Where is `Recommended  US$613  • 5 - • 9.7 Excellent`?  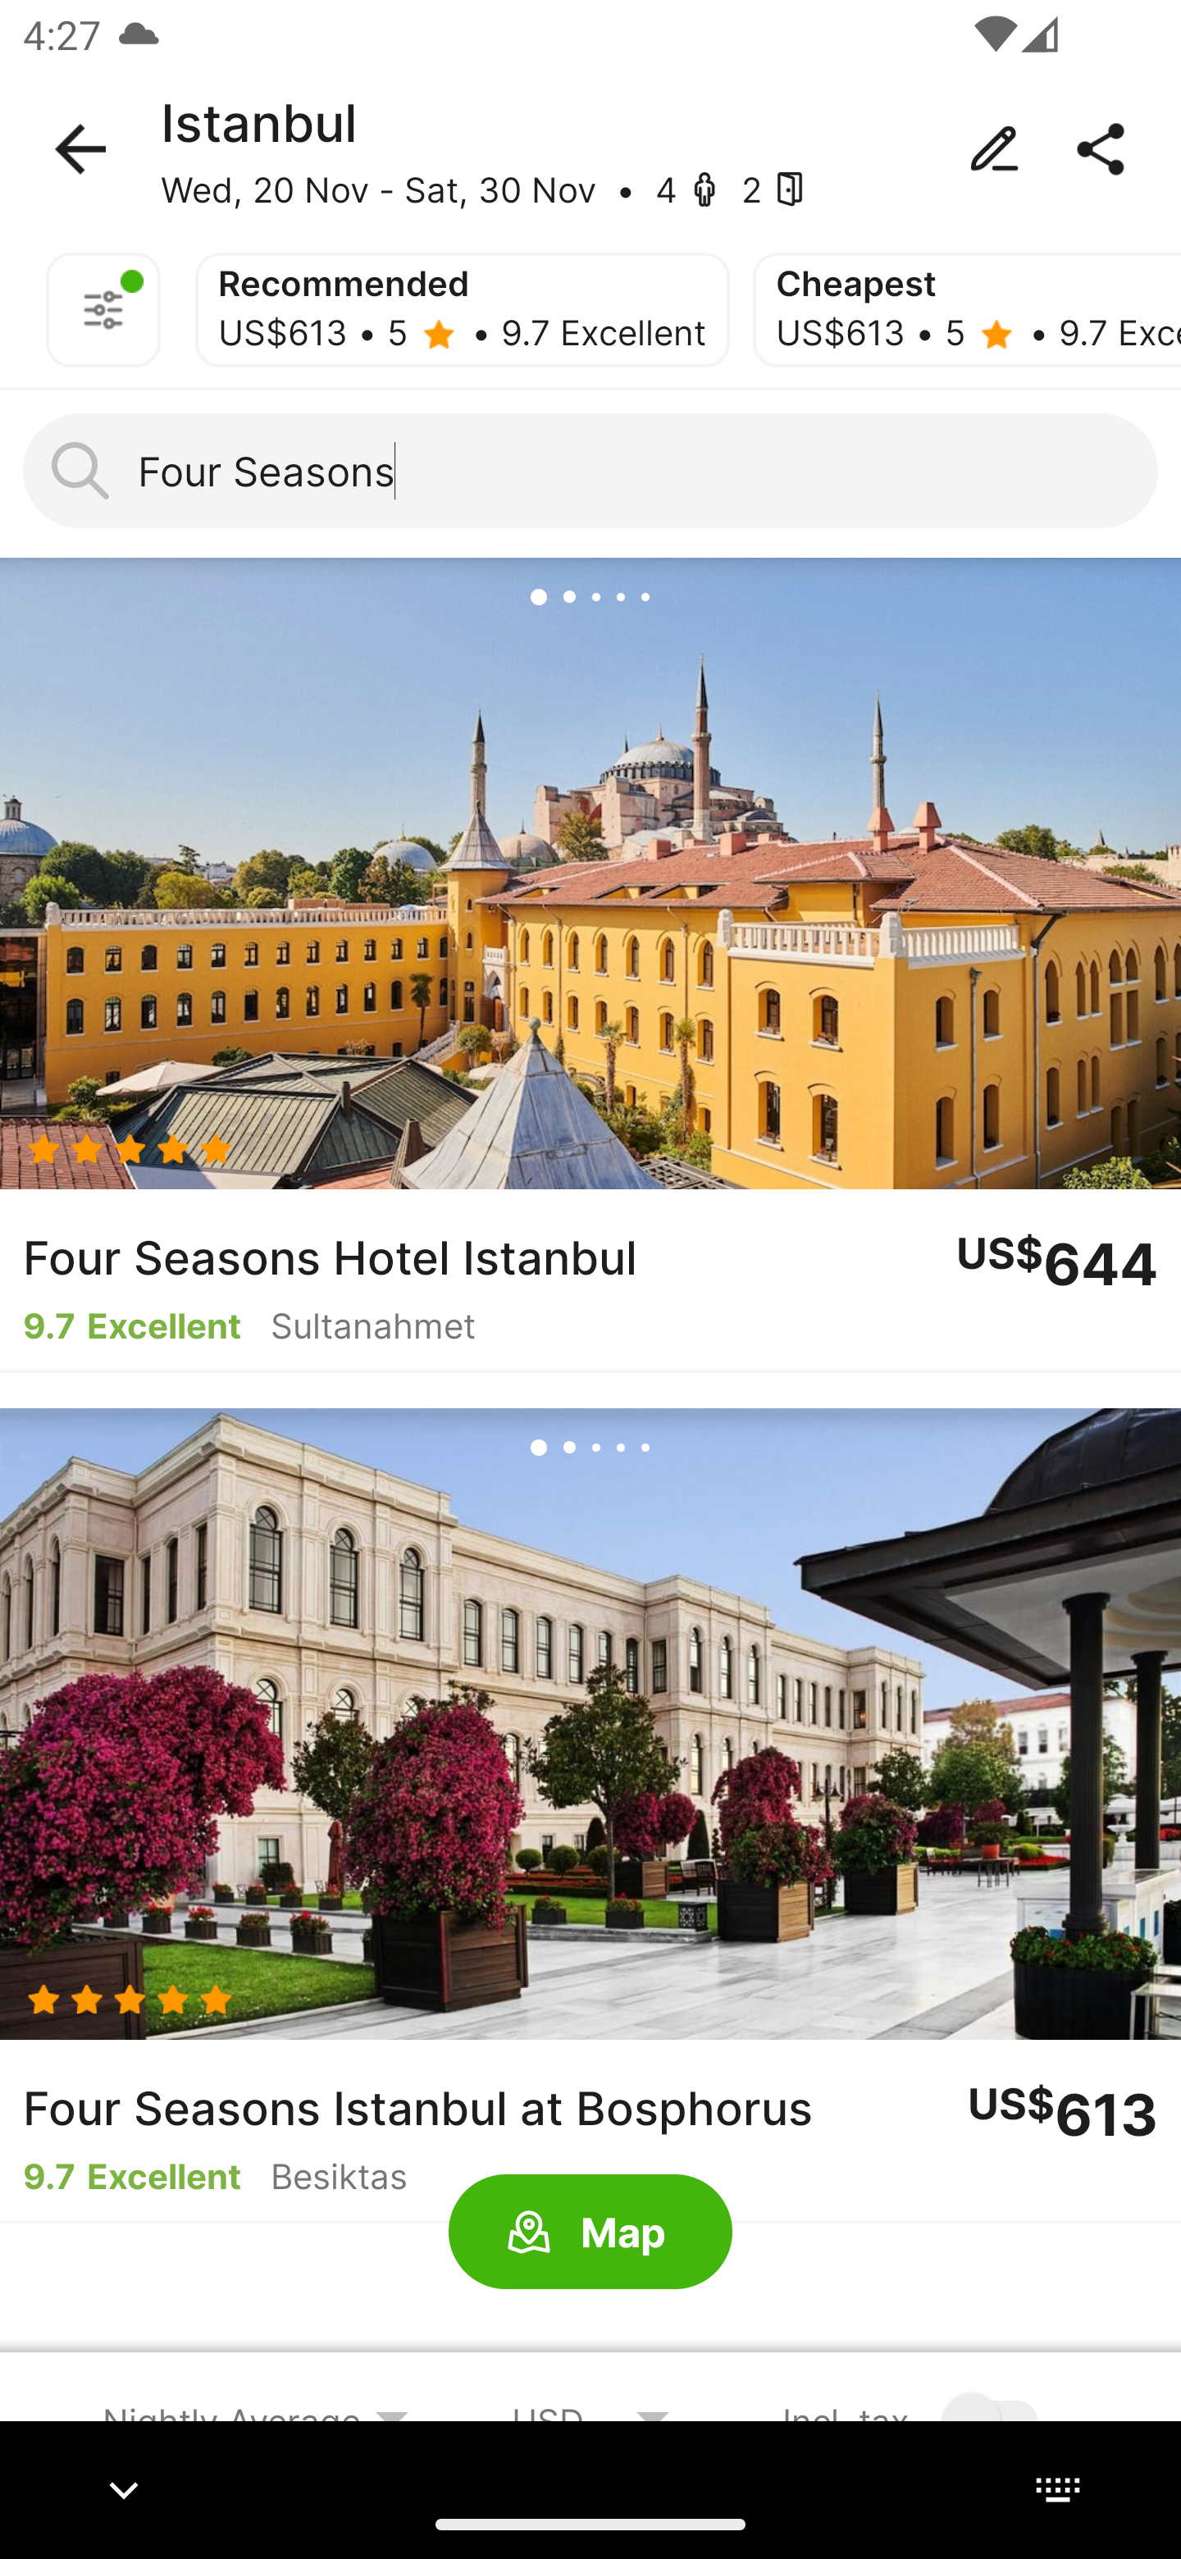 Recommended  US$613  • 5 - • 9.7 Excellent is located at coordinates (462, 310).